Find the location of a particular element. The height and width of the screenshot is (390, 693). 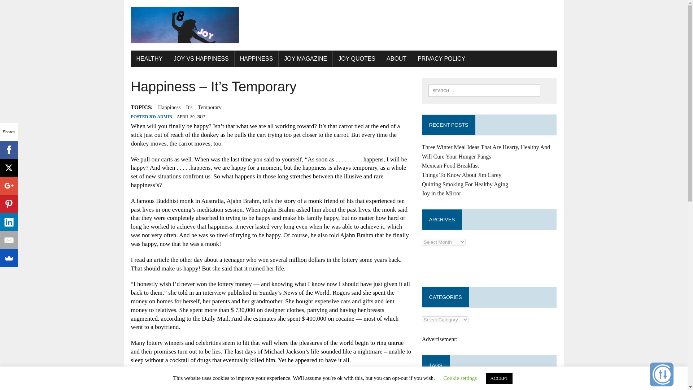

Email is located at coordinates (9, 240).